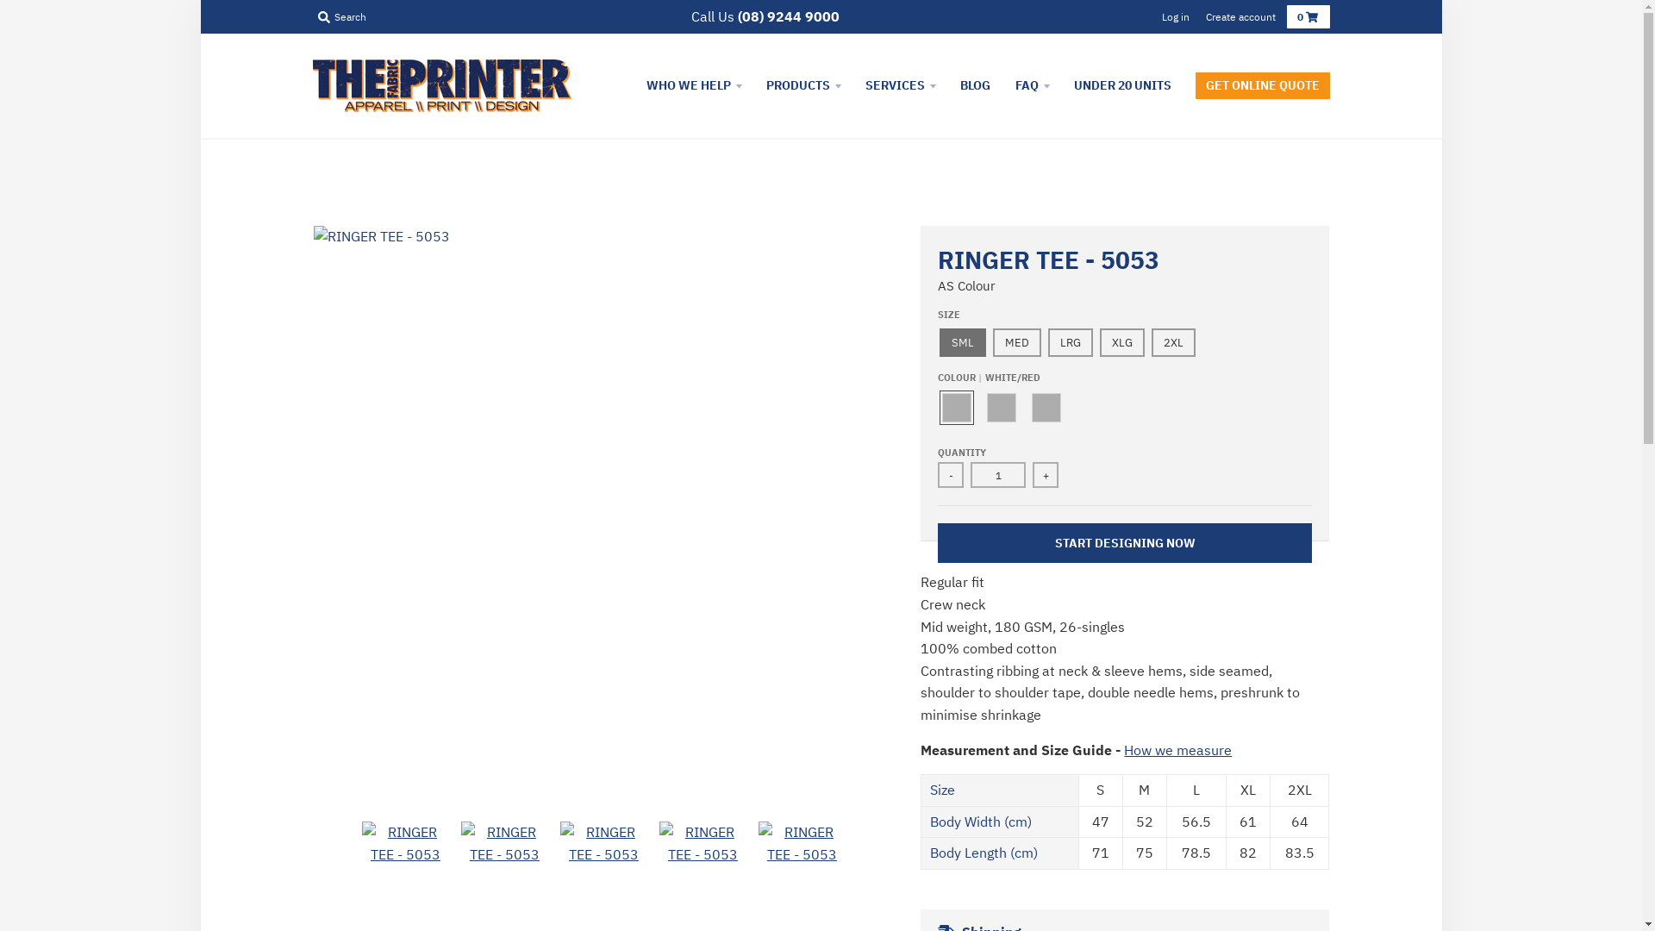  What do you see at coordinates (1240, 17) in the screenshot?
I see `Create account` at bounding box center [1240, 17].